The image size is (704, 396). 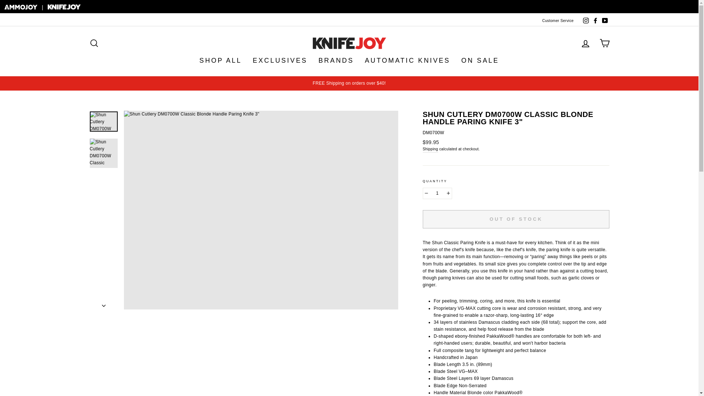 I want to click on 1, so click(x=437, y=193).